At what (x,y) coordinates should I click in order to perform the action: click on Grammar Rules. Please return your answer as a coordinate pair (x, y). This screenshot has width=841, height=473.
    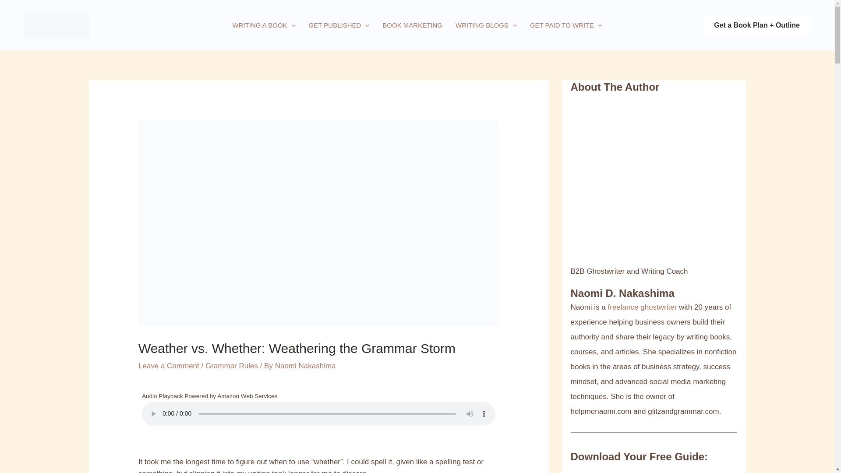
    Looking at the image, I should click on (231, 366).